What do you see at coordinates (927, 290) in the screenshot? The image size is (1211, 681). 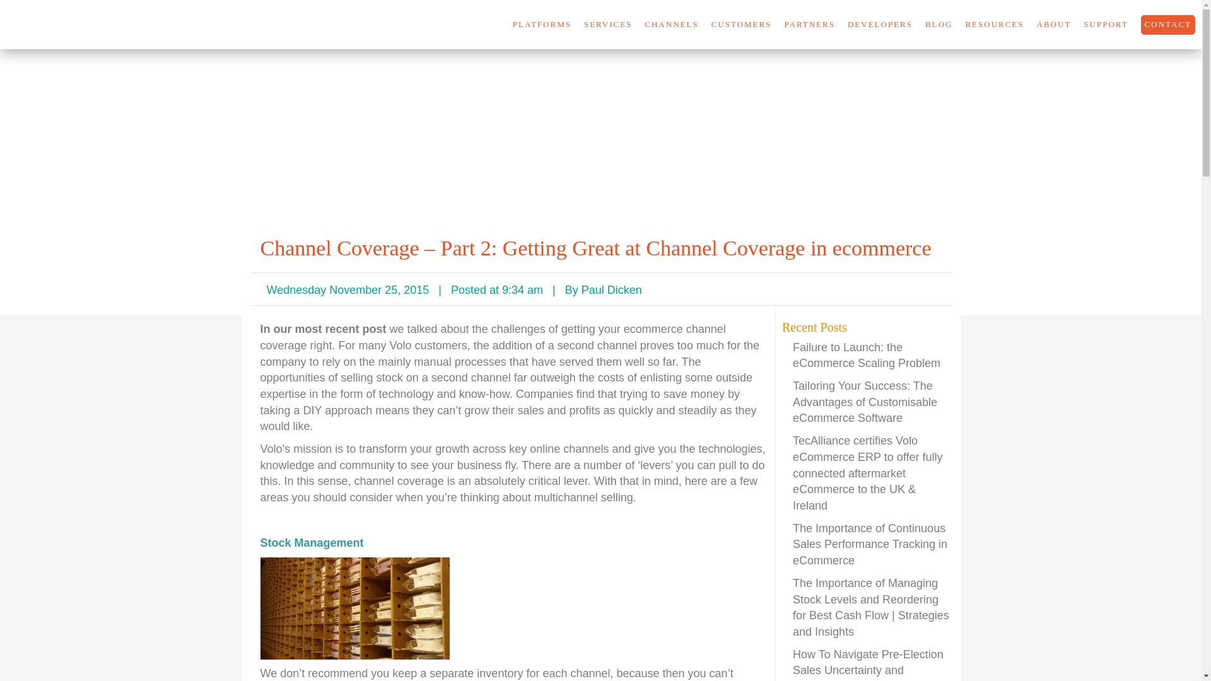 I see `Share on Facebook.` at bounding box center [927, 290].